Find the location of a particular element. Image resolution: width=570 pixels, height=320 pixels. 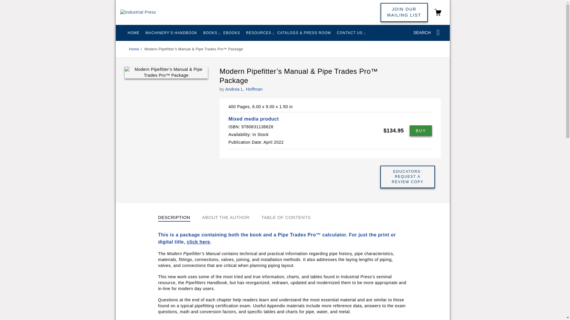

BOOKS is located at coordinates (210, 33).